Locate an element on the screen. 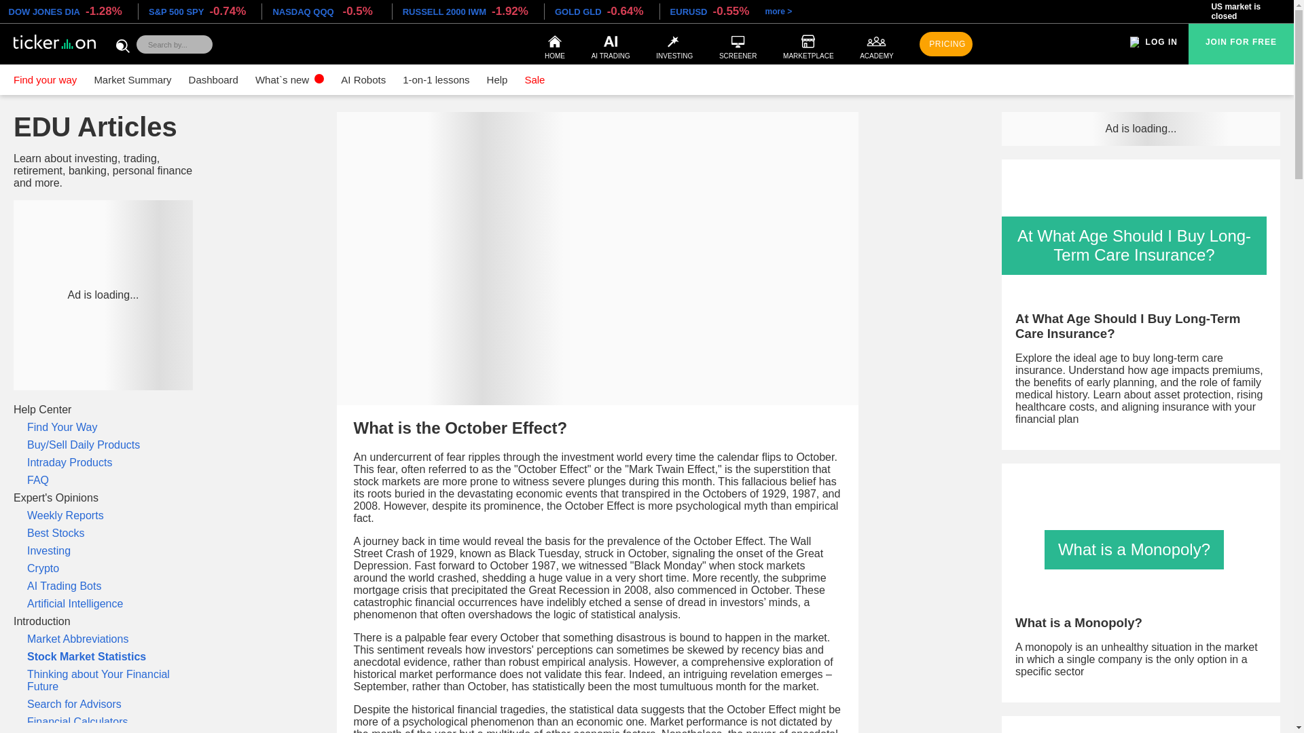  AI Trading Bots is located at coordinates (103, 586).